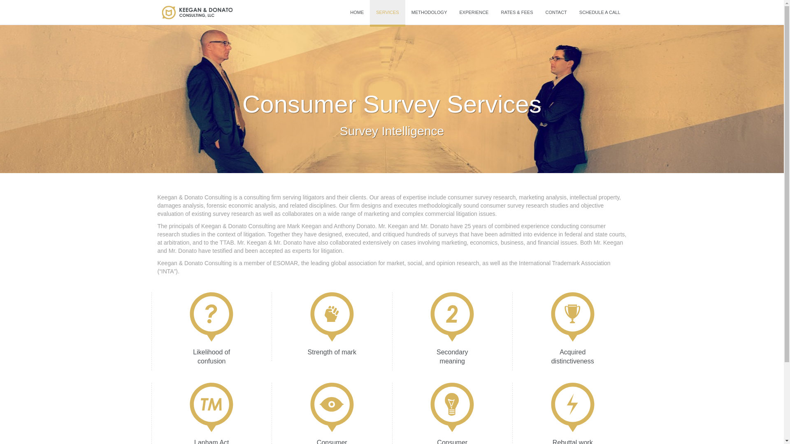  Describe the element at coordinates (600, 12) in the screenshot. I see `Schedule a Call` at that location.